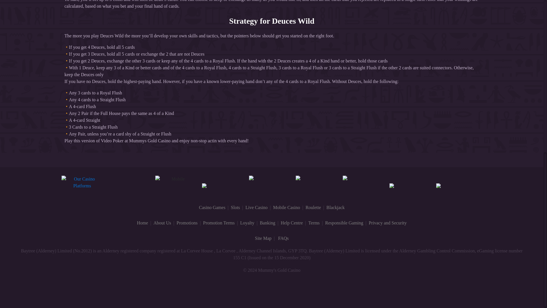 The height and width of the screenshot is (308, 547). What do you see at coordinates (235, 207) in the screenshot?
I see `Slots` at bounding box center [235, 207].